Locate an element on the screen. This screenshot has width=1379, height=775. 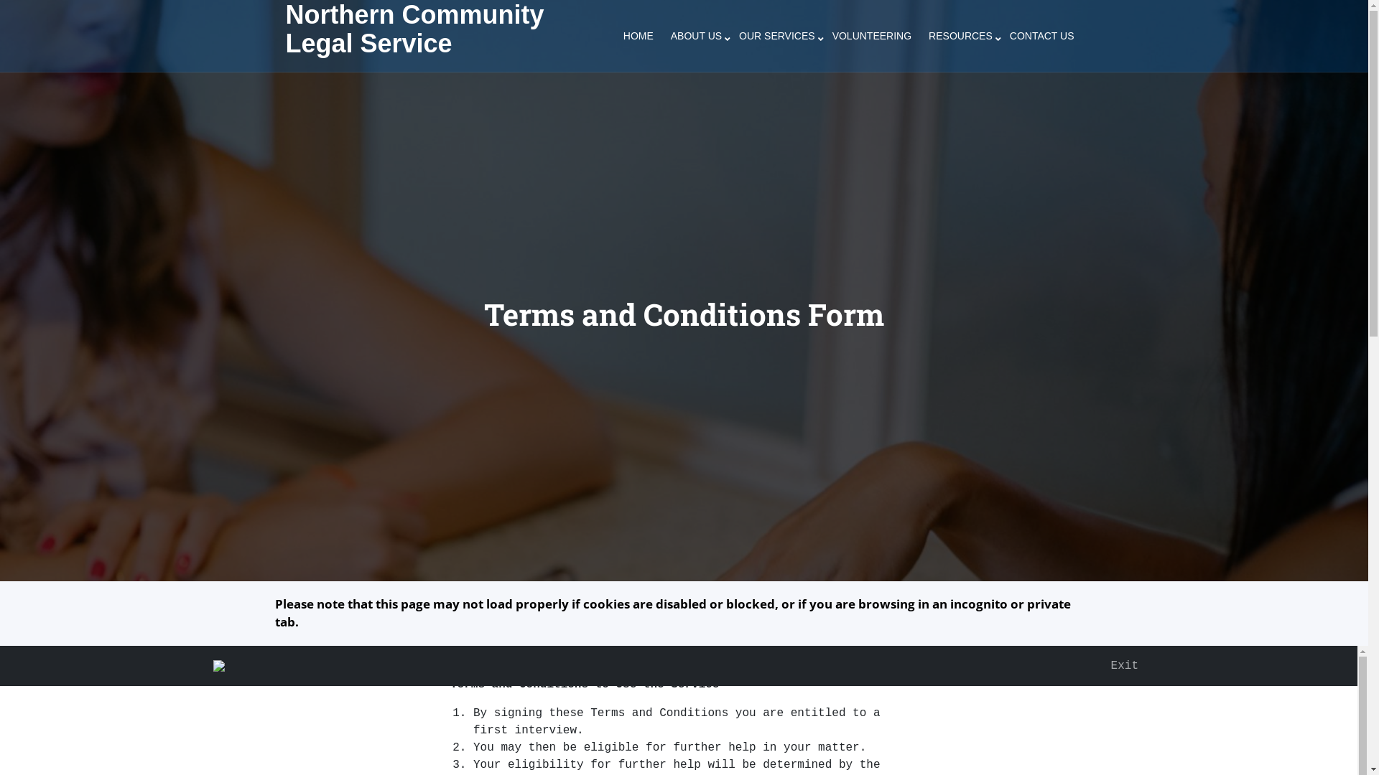
HOME is located at coordinates (639, 36).